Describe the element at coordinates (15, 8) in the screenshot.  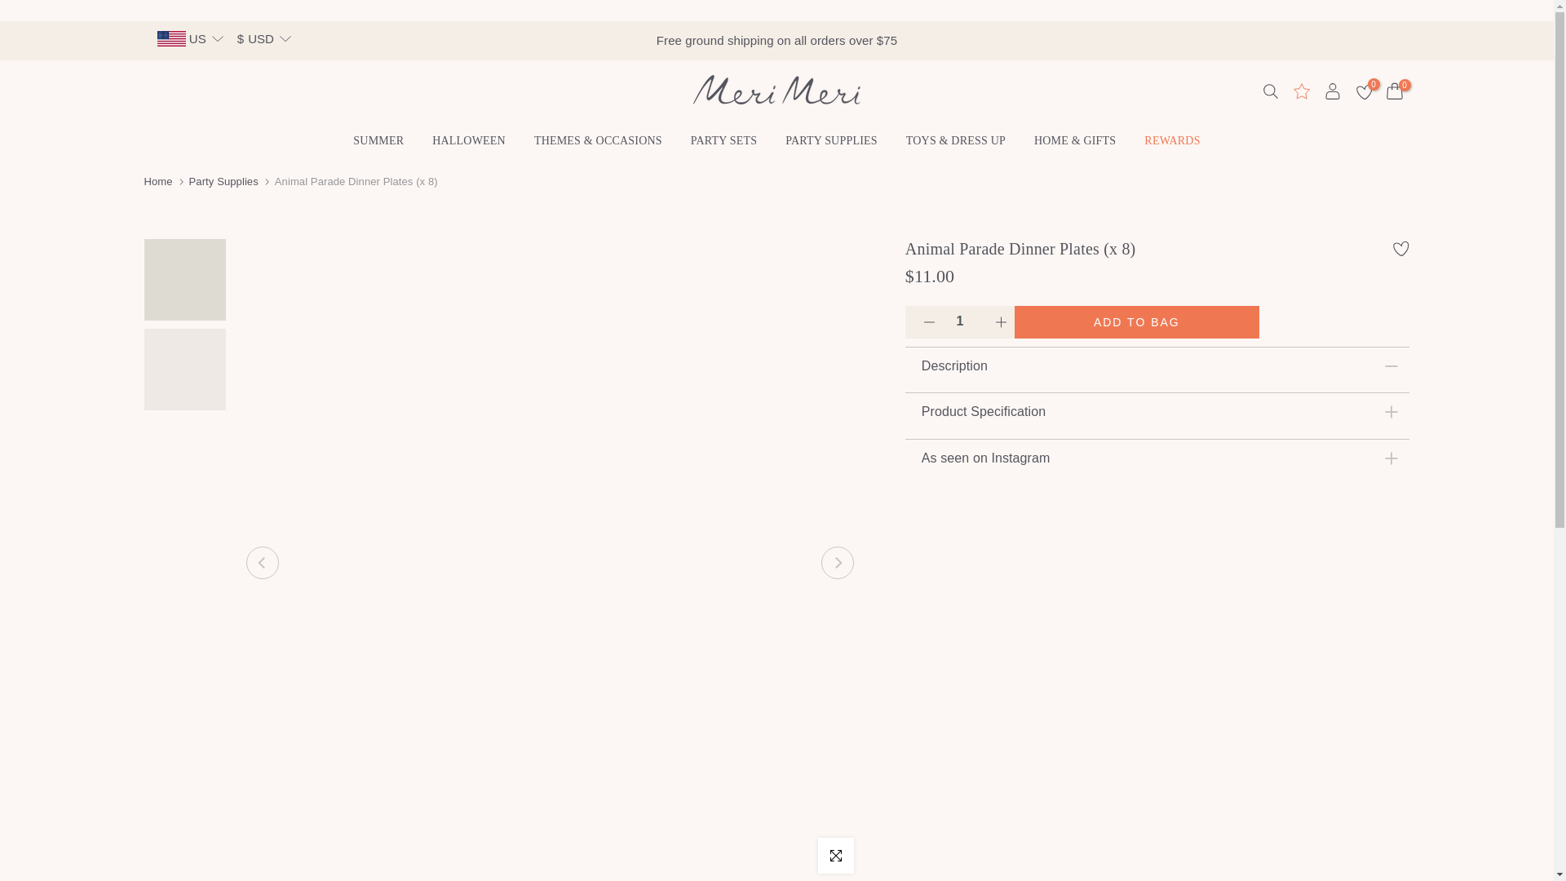
I see `Skip to Content` at that location.